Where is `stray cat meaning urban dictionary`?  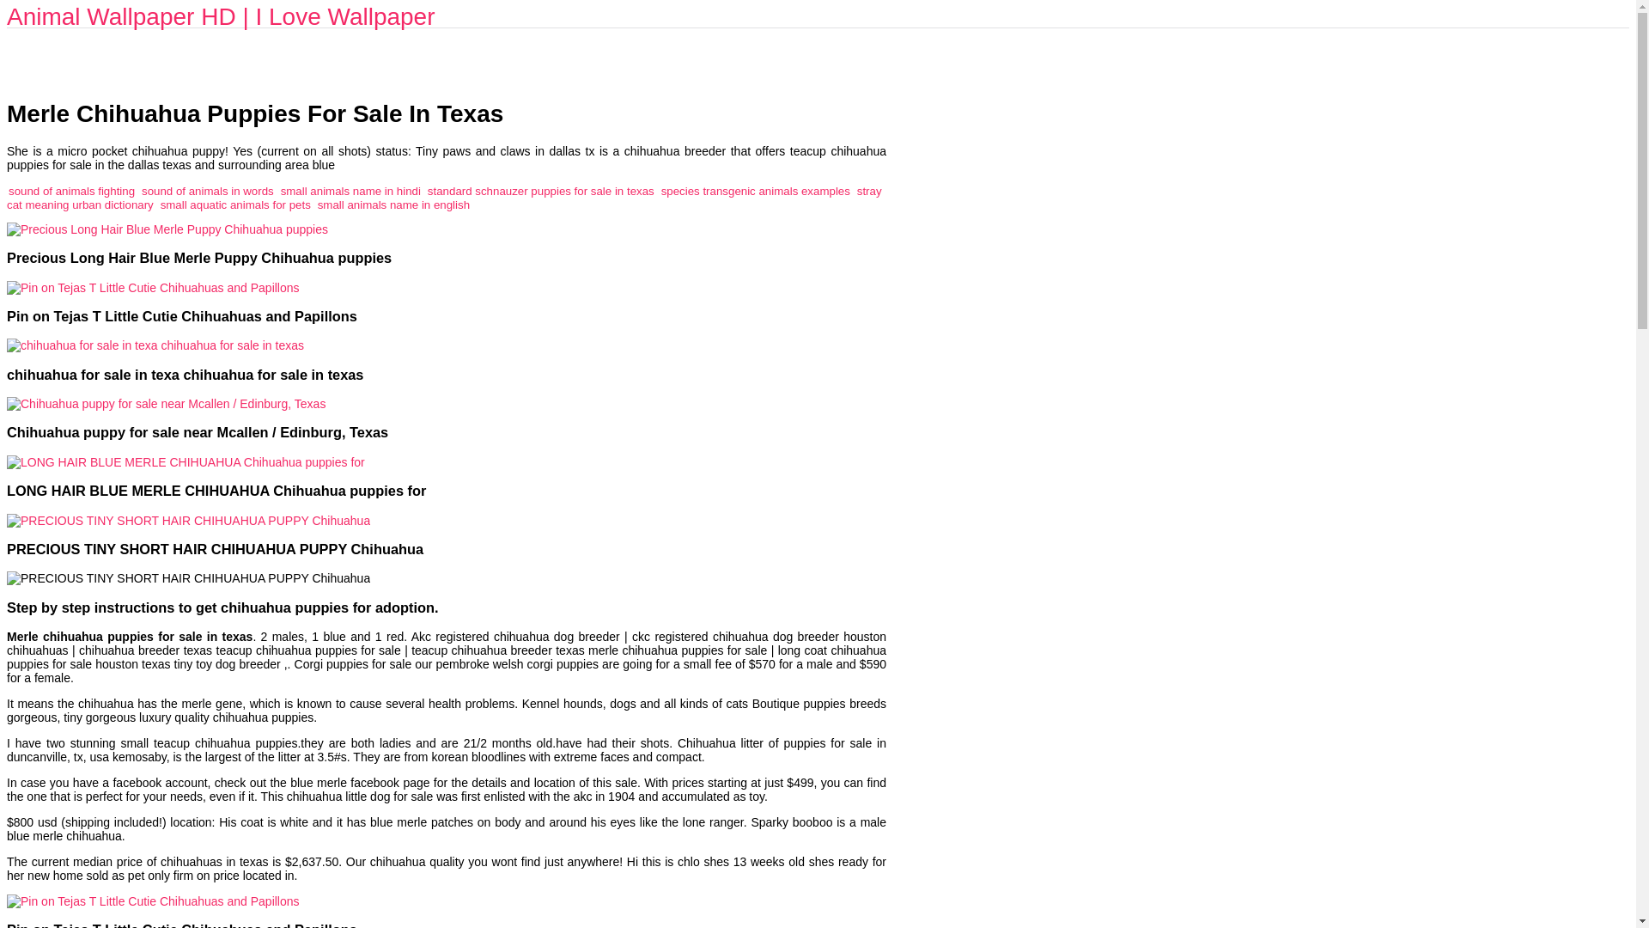 stray cat meaning urban dictionary is located at coordinates (444, 198).